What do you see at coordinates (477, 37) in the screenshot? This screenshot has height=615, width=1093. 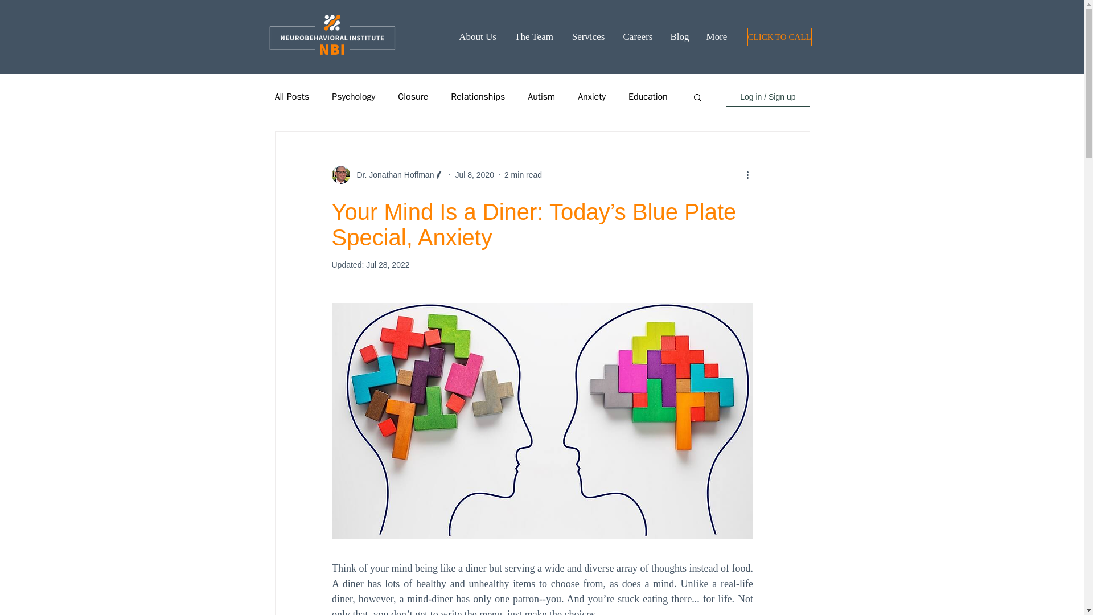 I see `About Us` at bounding box center [477, 37].